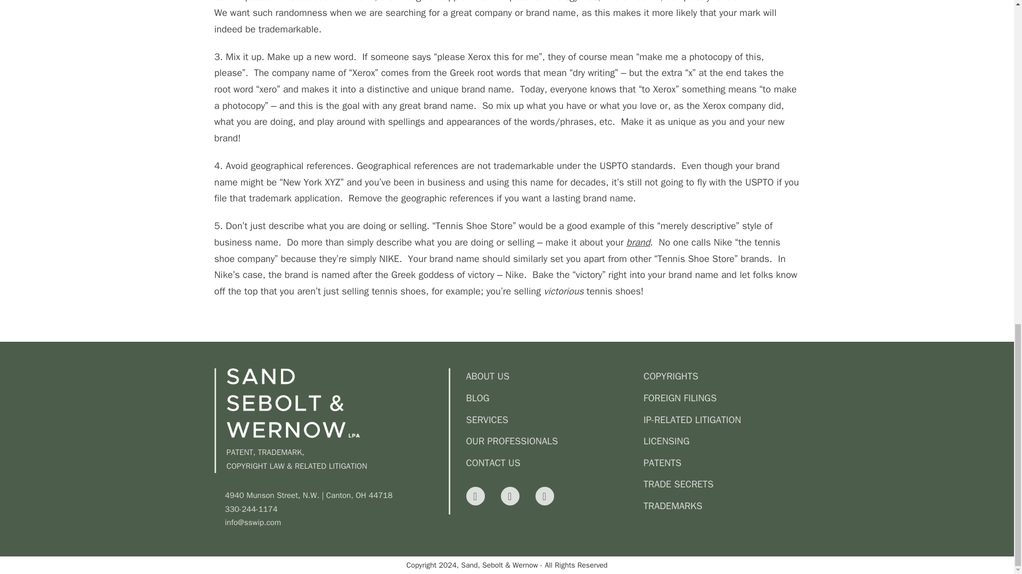 The image size is (1022, 574). I want to click on ABOUT US, so click(549, 376).